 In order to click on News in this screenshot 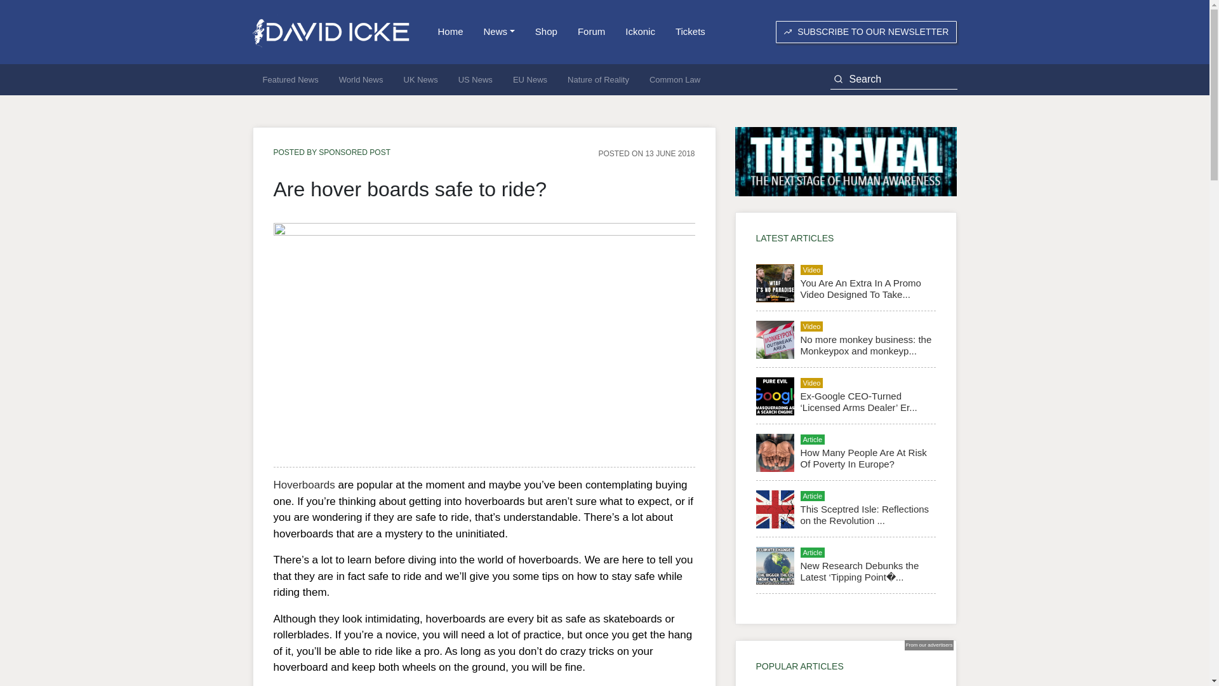, I will do `click(499, 32)`.